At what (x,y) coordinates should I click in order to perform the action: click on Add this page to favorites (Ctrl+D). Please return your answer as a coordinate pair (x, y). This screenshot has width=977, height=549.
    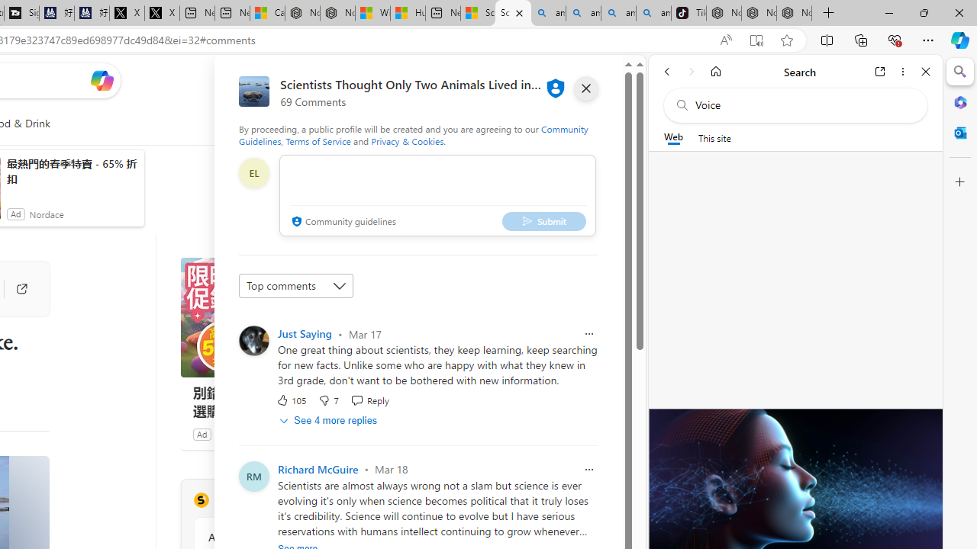
    Looking at the image, I should click on (786, 40).